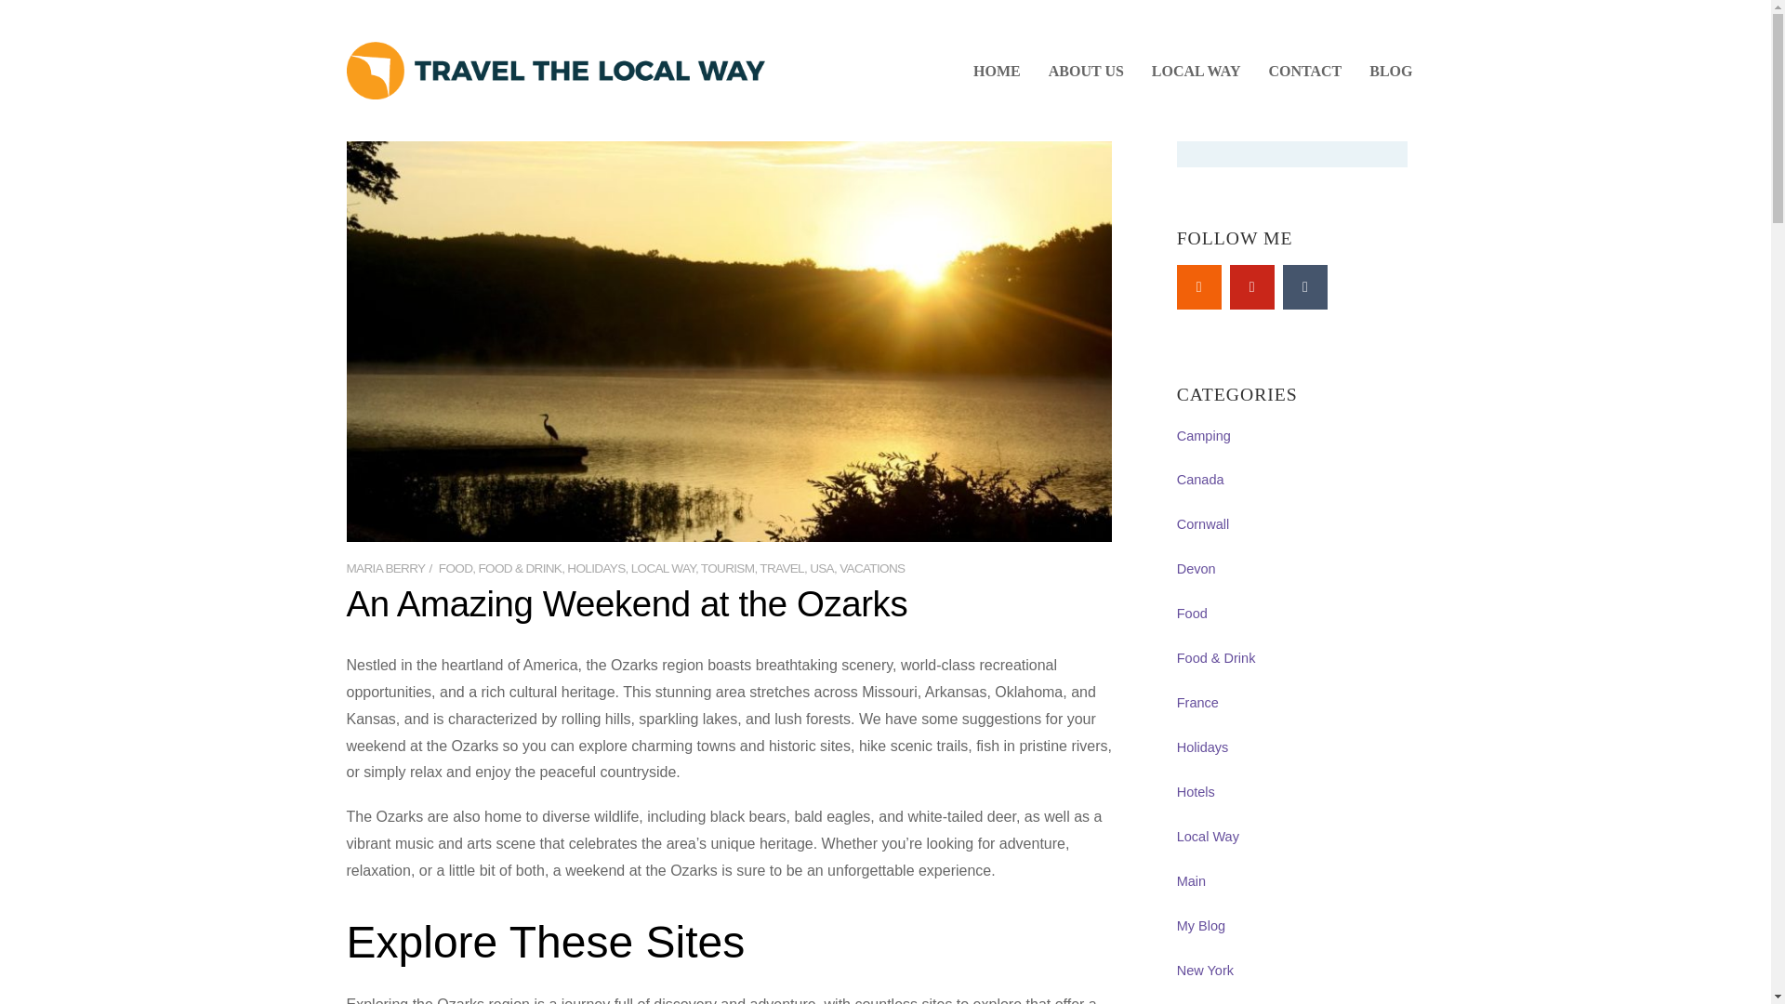 The height and width of the screenshot is (1004, 1785). I want to click on Pinterest, so click(1251, 286).